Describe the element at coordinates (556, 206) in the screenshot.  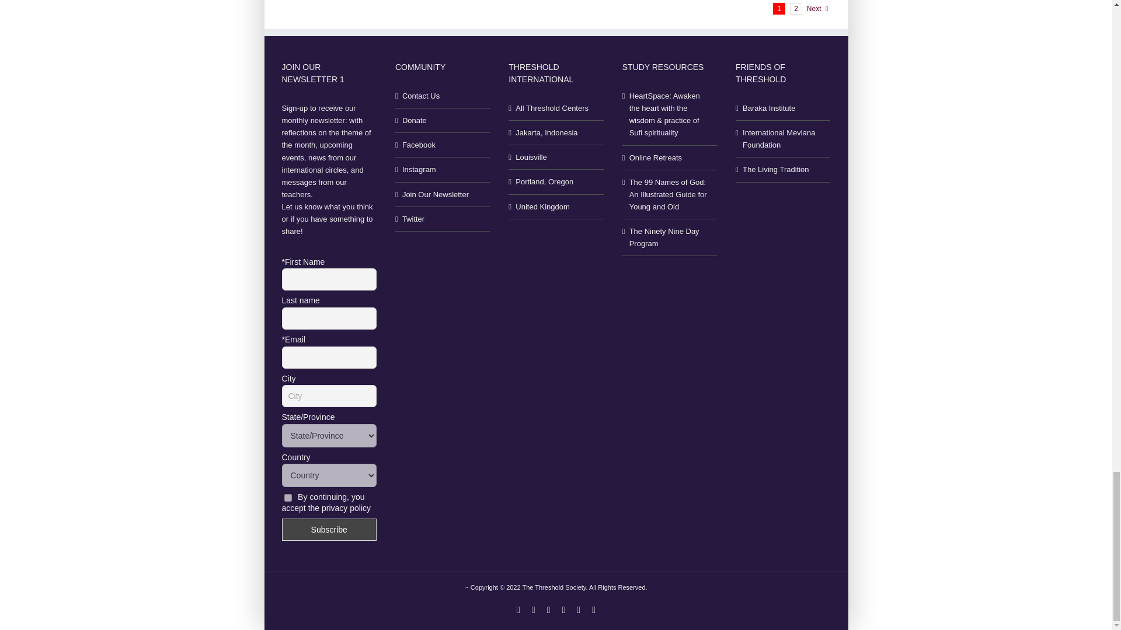
I see `Threshold, UK: London, Huddersfield, Reigate, Cardiff` at that location.